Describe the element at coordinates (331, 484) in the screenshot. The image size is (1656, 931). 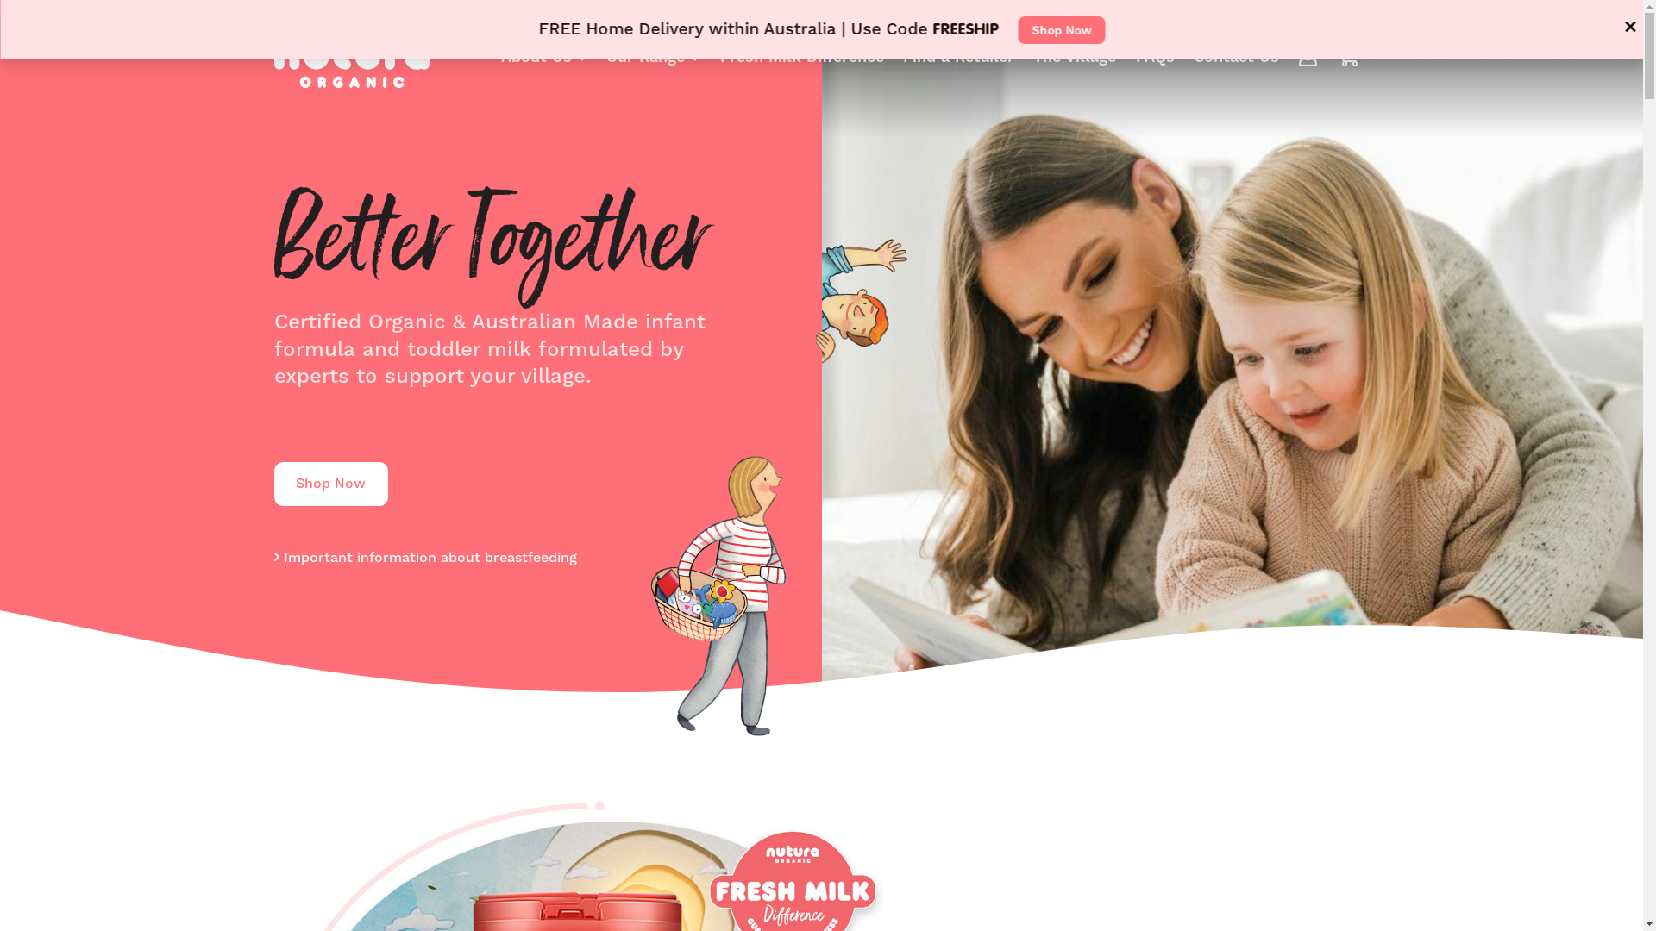
I see `Shop Now` at that location.